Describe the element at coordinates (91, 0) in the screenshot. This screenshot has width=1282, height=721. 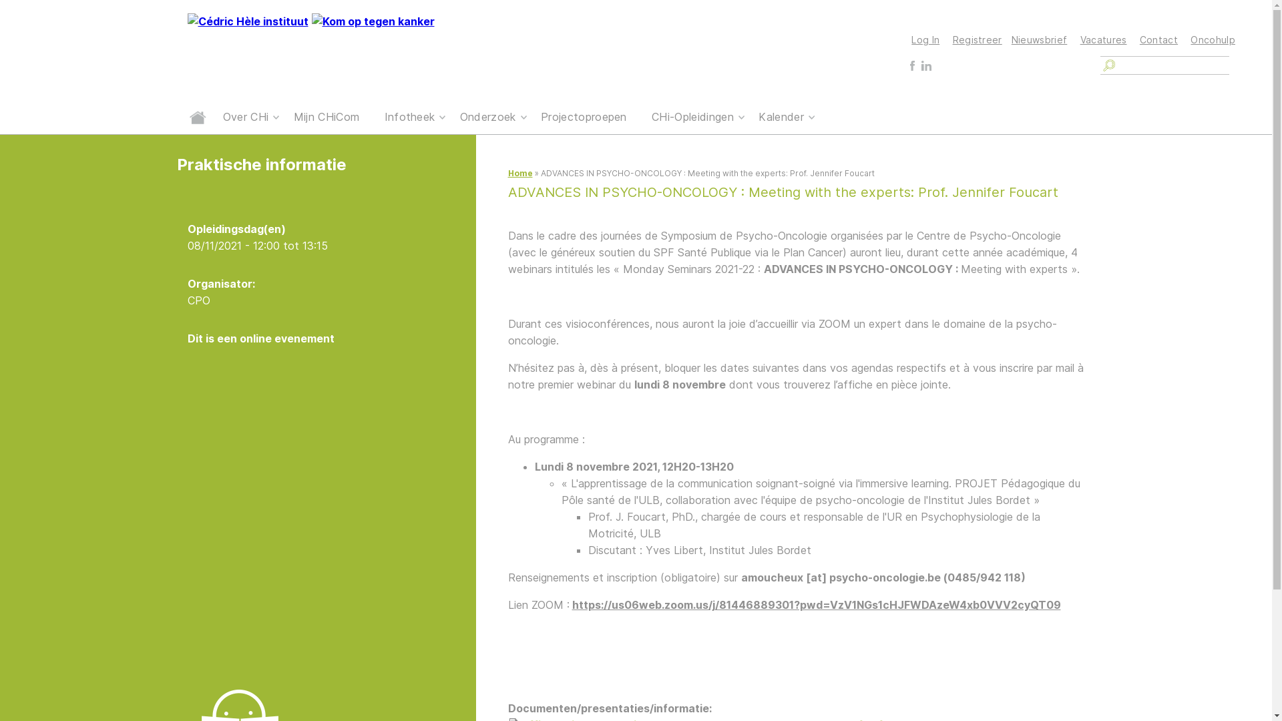
I see `Overslaan en naar de inhoud gaan` at that location.